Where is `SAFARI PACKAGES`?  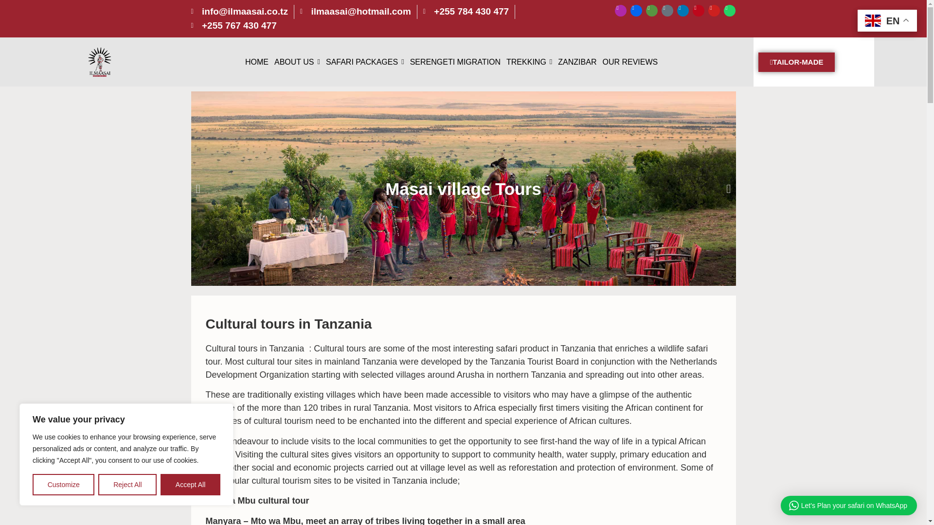
SAFARI PACKAGES is located at coordinates (365, 61).